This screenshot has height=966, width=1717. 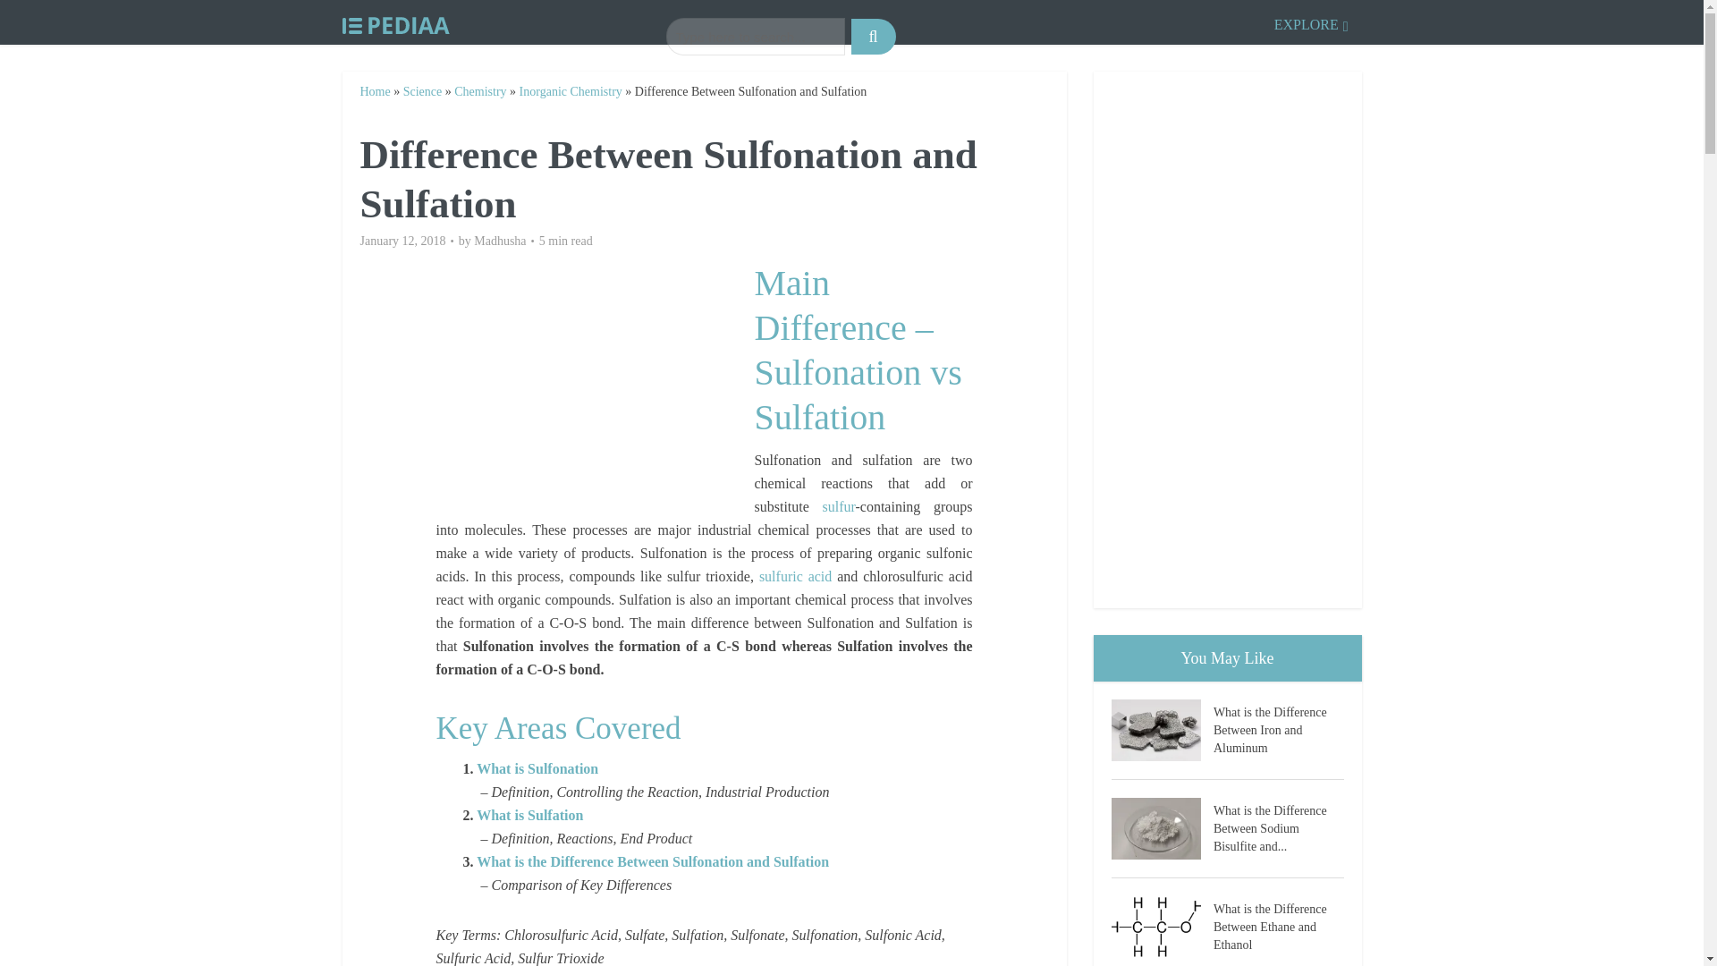 I want to click on Pediaa.Com, so click(x=395, y=21).